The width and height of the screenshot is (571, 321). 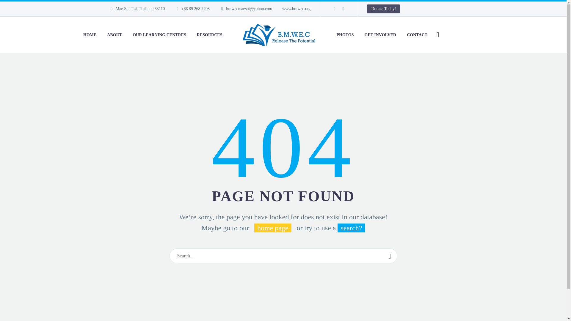 I want to click on GET INVOLVED, so click(x=380, y=34).